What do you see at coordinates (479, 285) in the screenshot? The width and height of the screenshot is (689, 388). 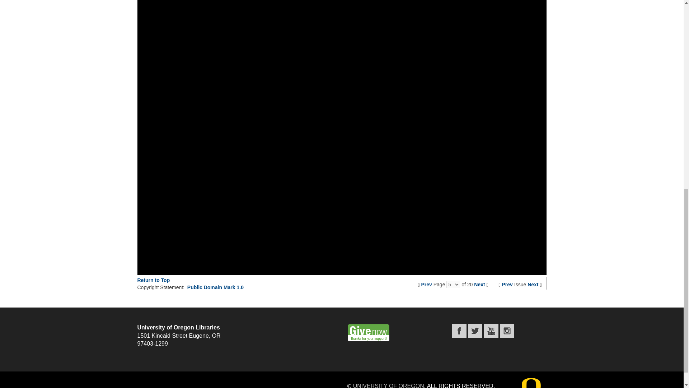 I see `Next` at bounding box center [479, 285].